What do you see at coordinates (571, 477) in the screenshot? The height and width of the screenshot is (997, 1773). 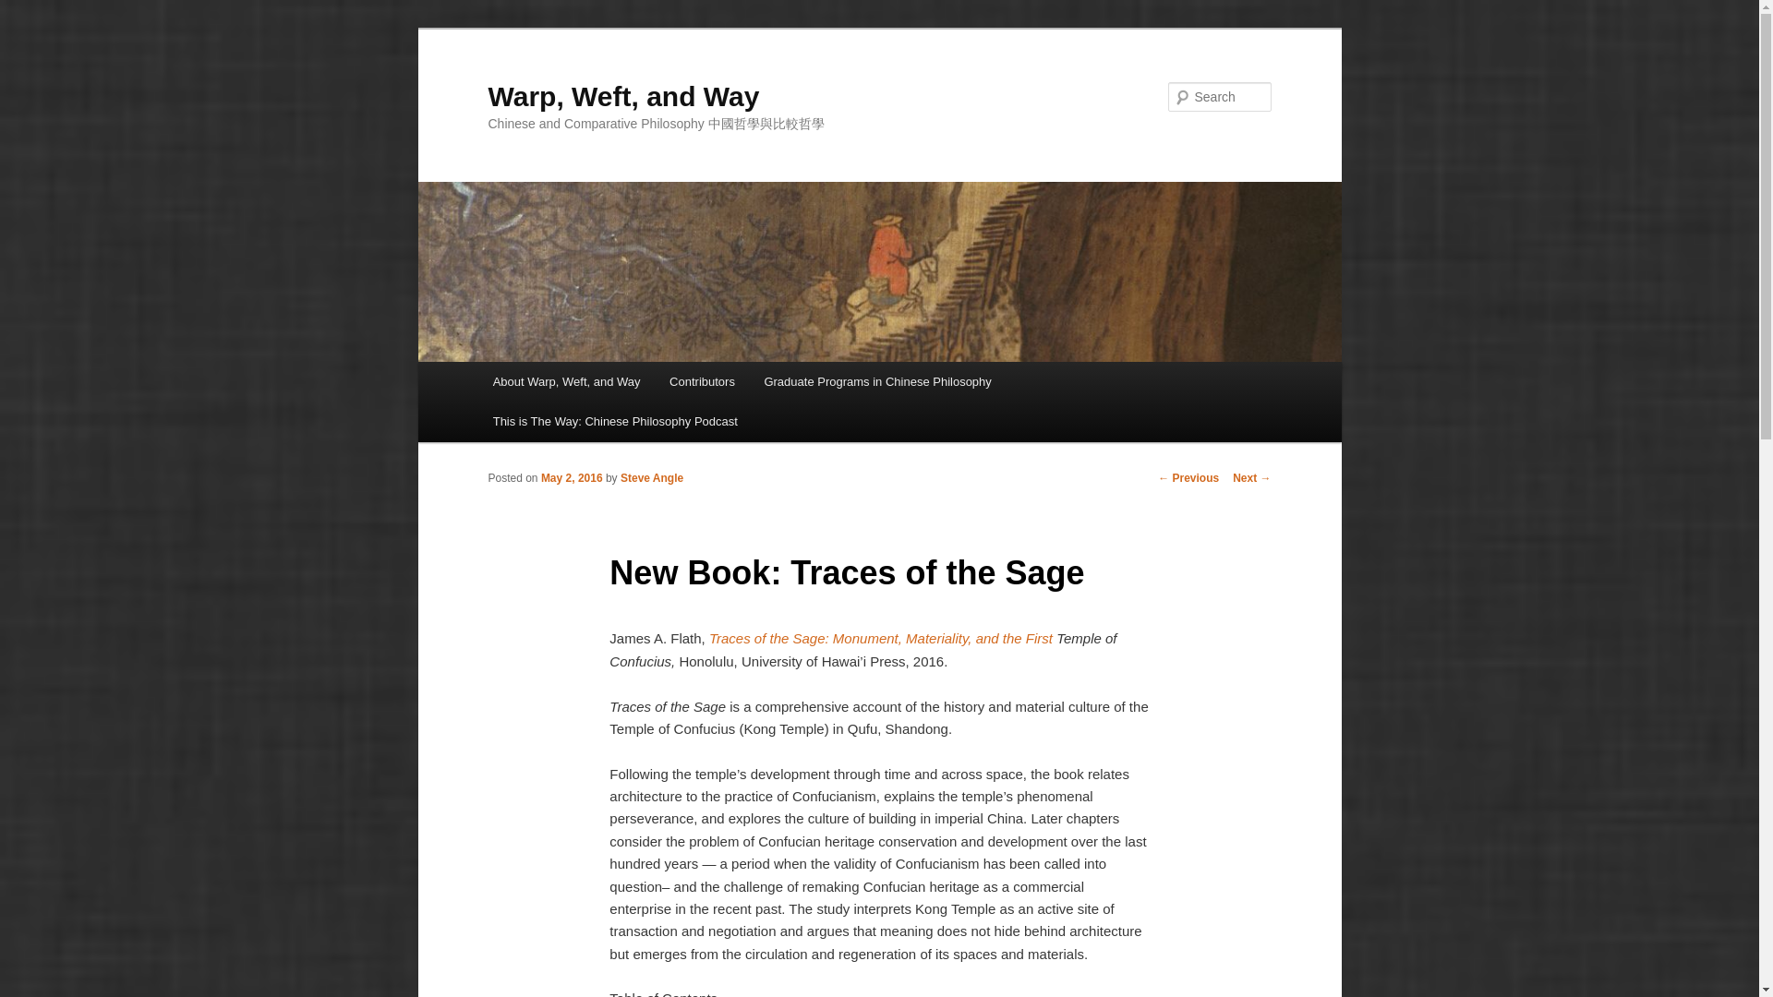 I see `10:01 am` at bounding box center [571, 477].